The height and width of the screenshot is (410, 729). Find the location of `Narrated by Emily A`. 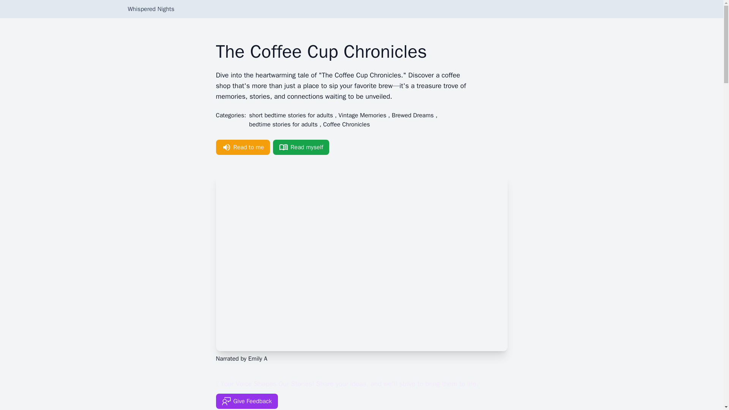

Narrated by Emily A is located at coordinates (241, 358).